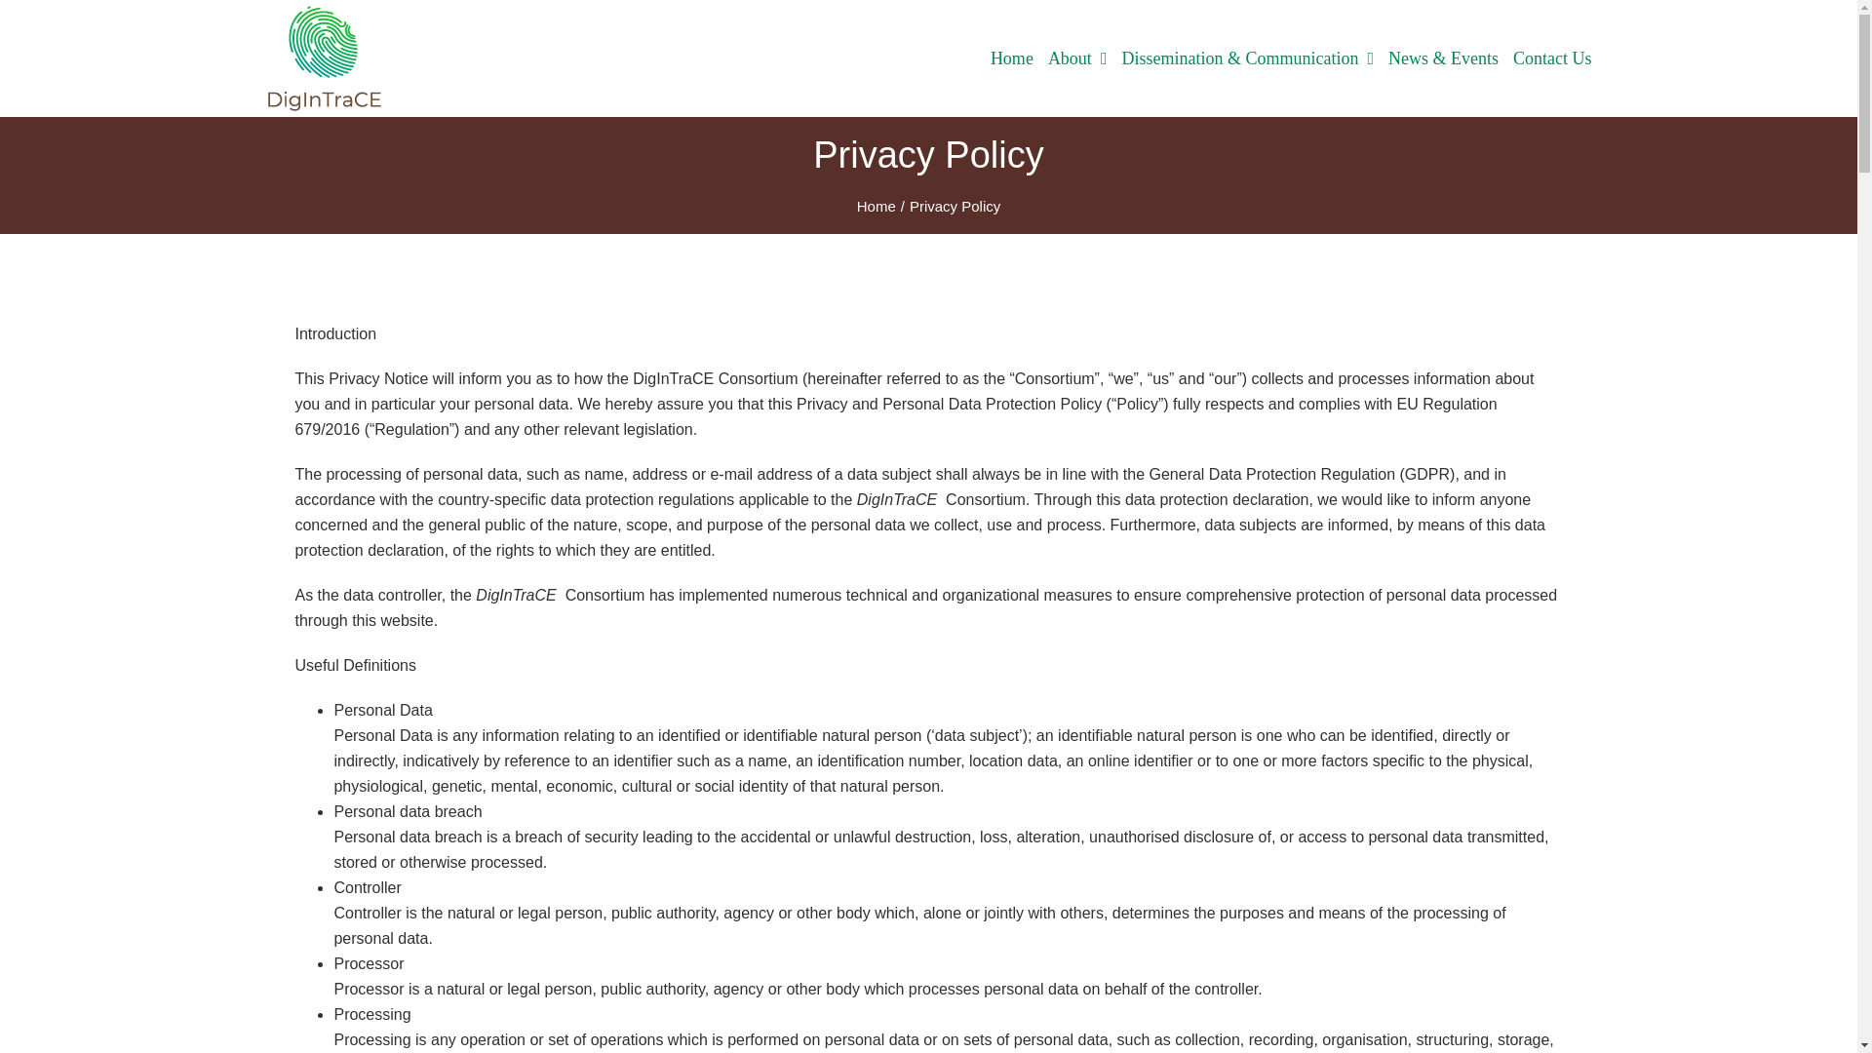 The height and width of the screenshot is (1053, 1872). What do you see at coordinates (1552, 58) in the screenshot?
I see `Contact Us` at bounding box center [1552, 58].